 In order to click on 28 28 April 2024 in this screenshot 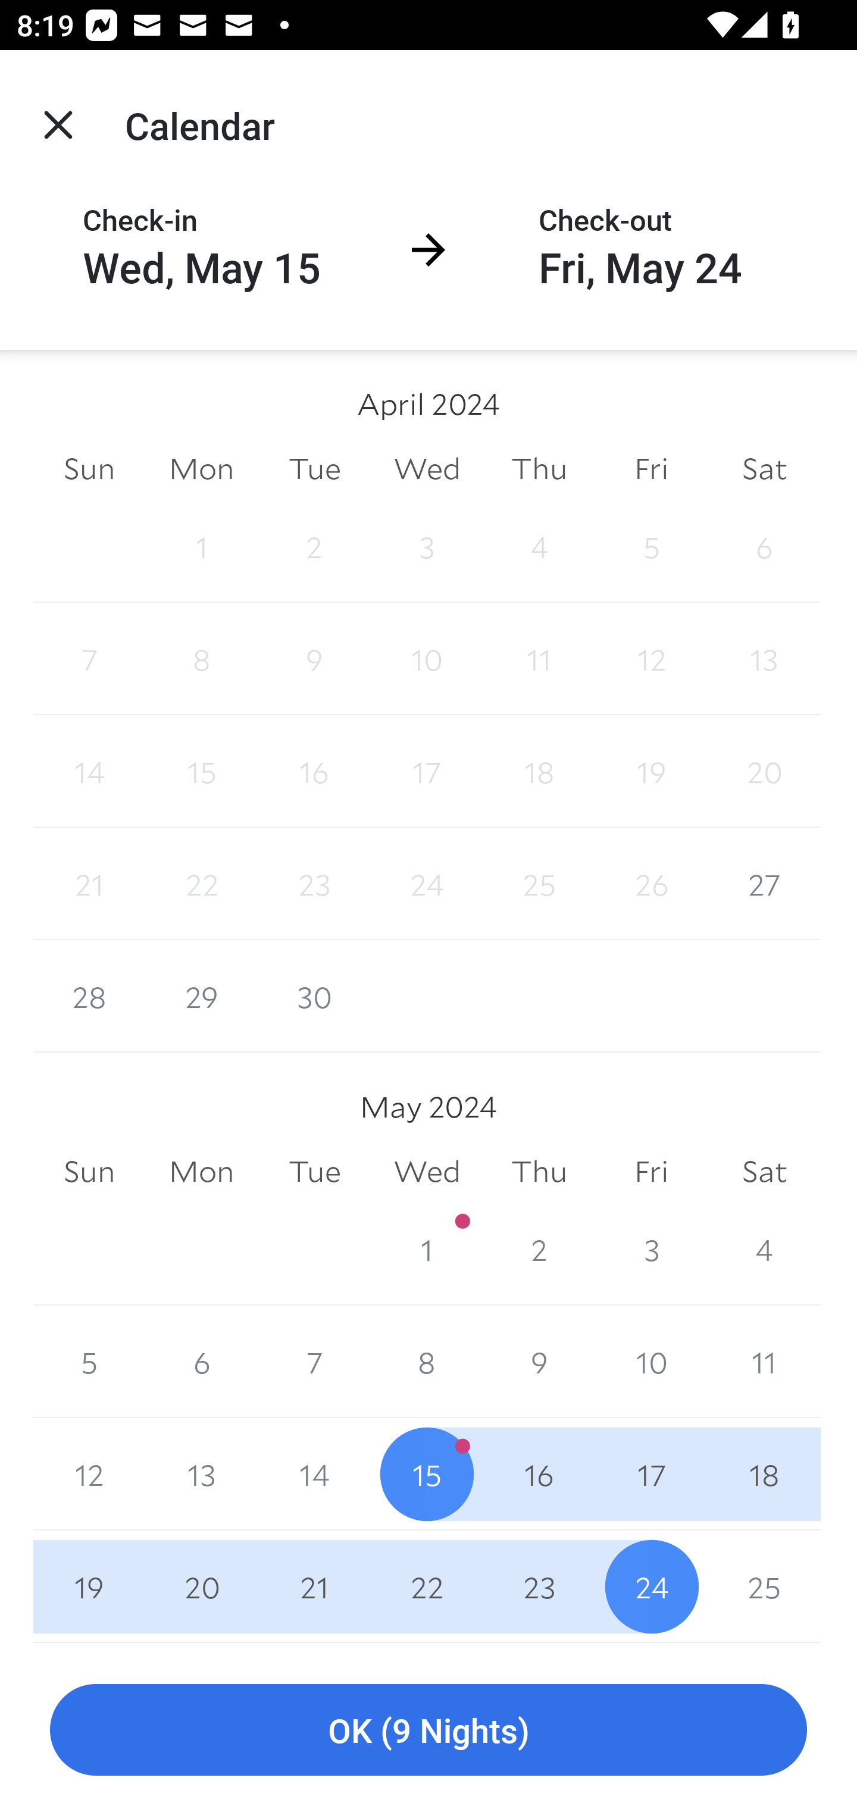, I will do `click(89, 996)`.